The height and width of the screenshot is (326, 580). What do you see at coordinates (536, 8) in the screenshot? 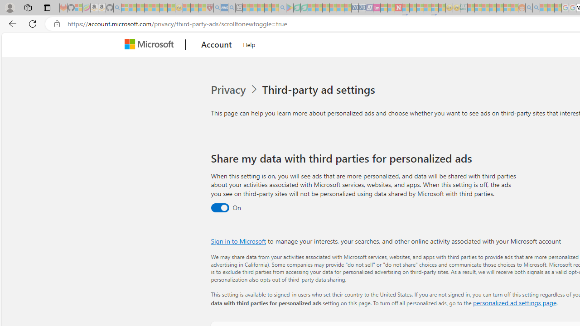
I see `Utah sues federal government - Search - Sleeping` at bounding box center [536, 8].